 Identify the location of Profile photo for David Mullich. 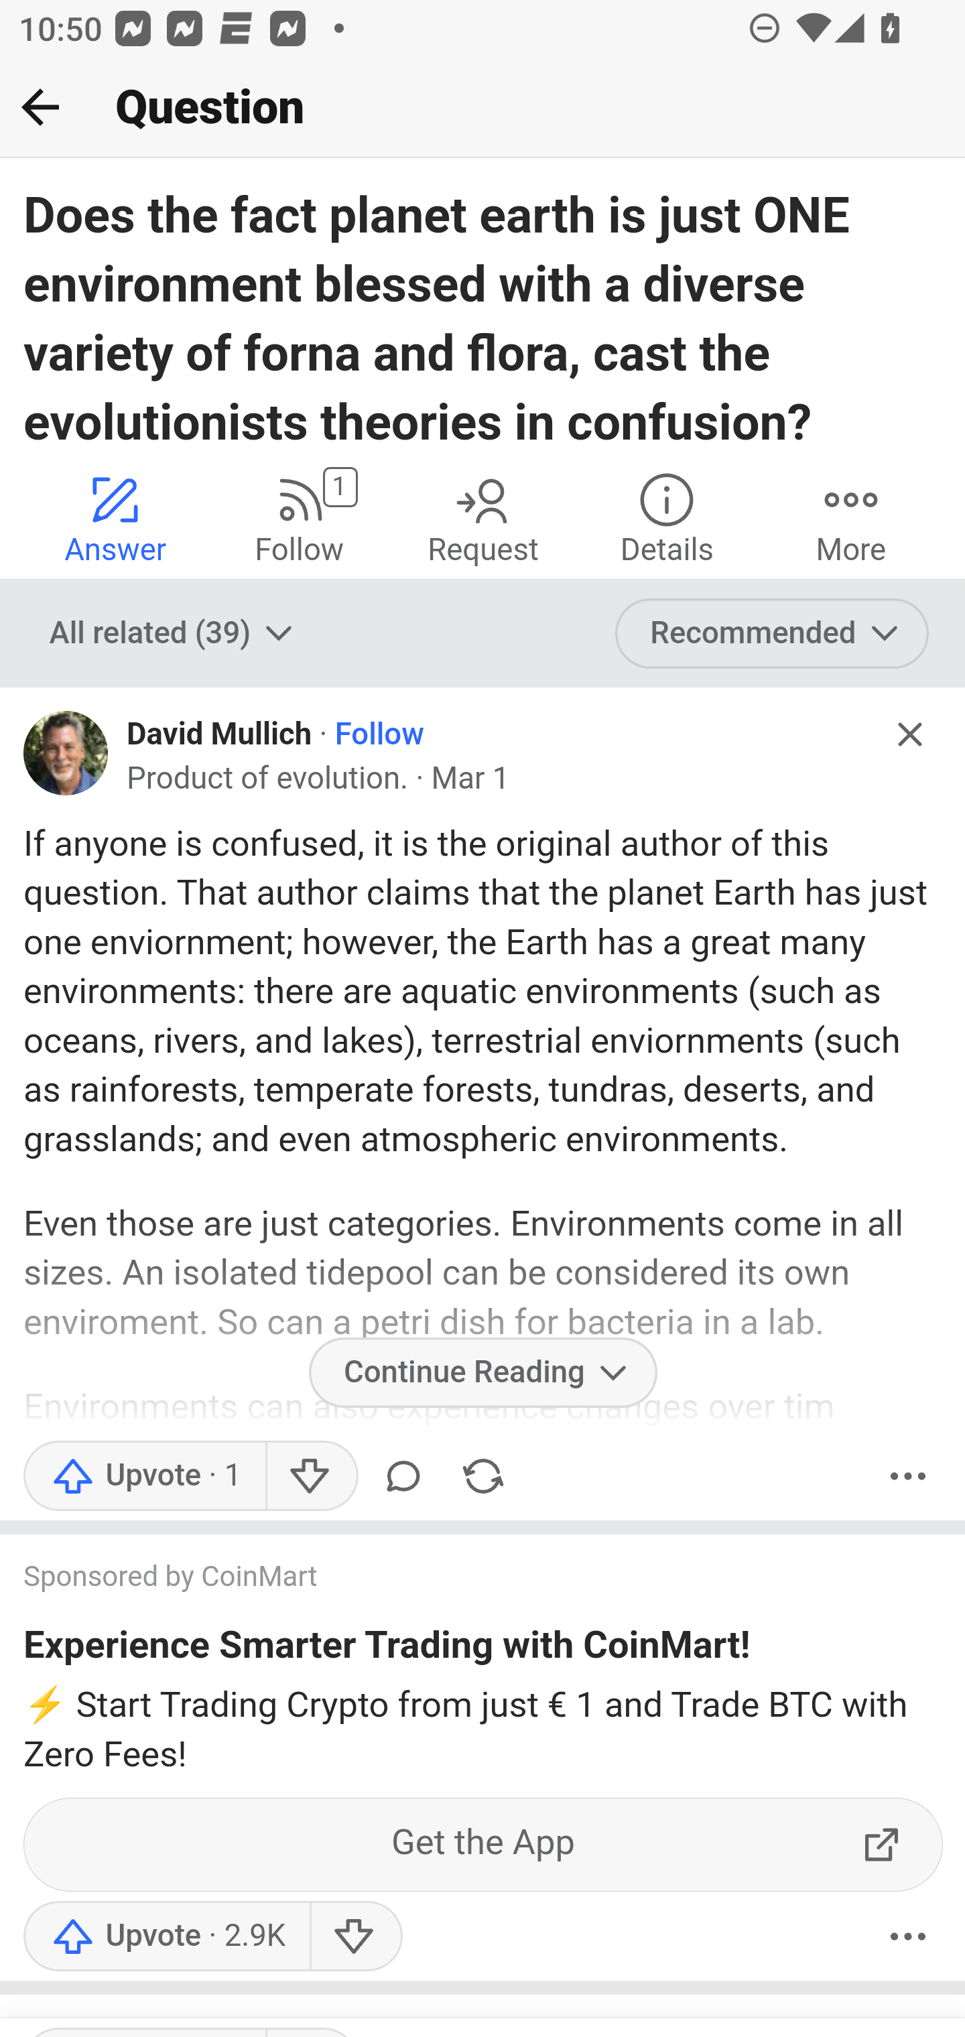
(66, 752).